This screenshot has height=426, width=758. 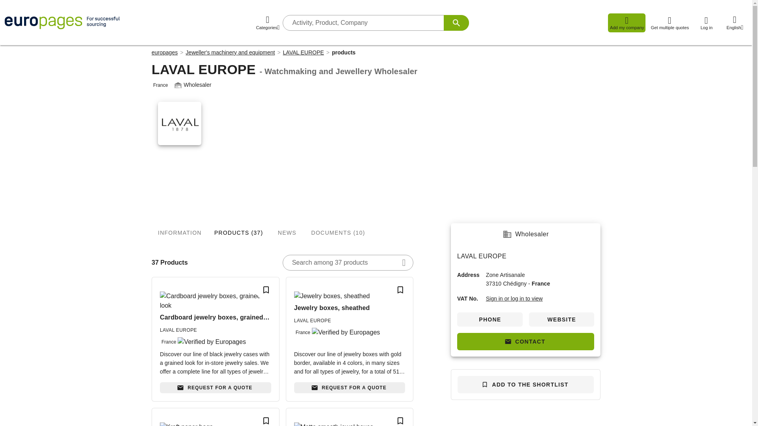 What do you see at coordinates (706, 23) in the screenshot?
I see `Log in` at bounding box center [706, 23].